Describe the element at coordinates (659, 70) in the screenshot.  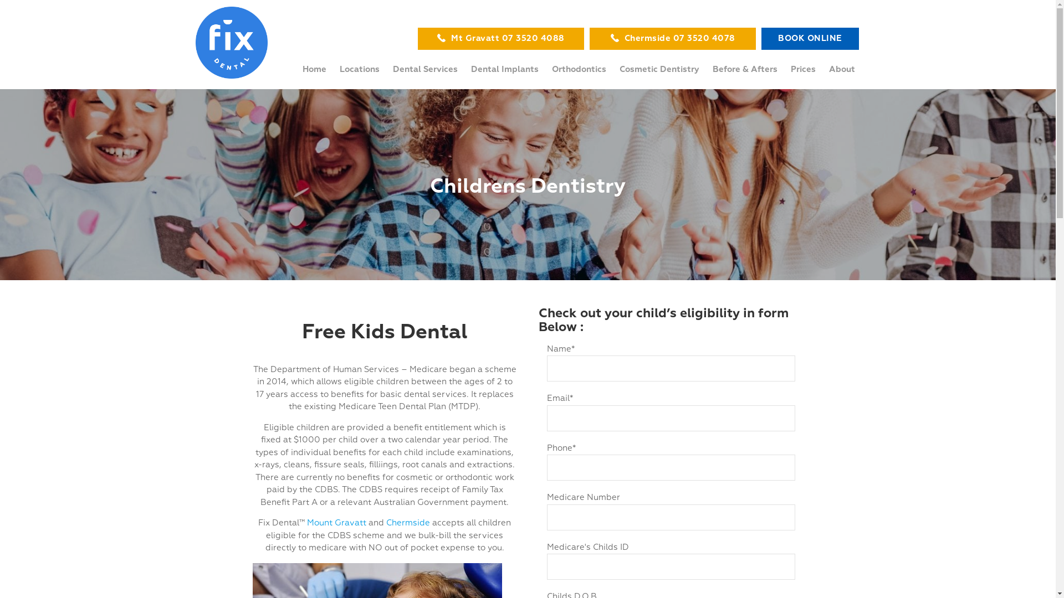
I see `Cosmetic Dentistry` at that location.